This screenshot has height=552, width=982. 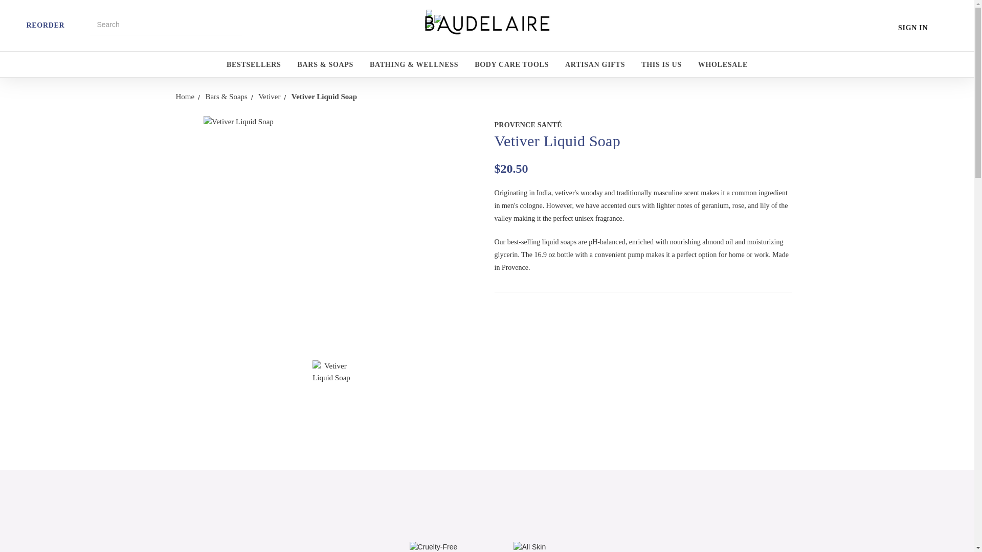 I want to click on Account Button, so click(x=891, y=26).